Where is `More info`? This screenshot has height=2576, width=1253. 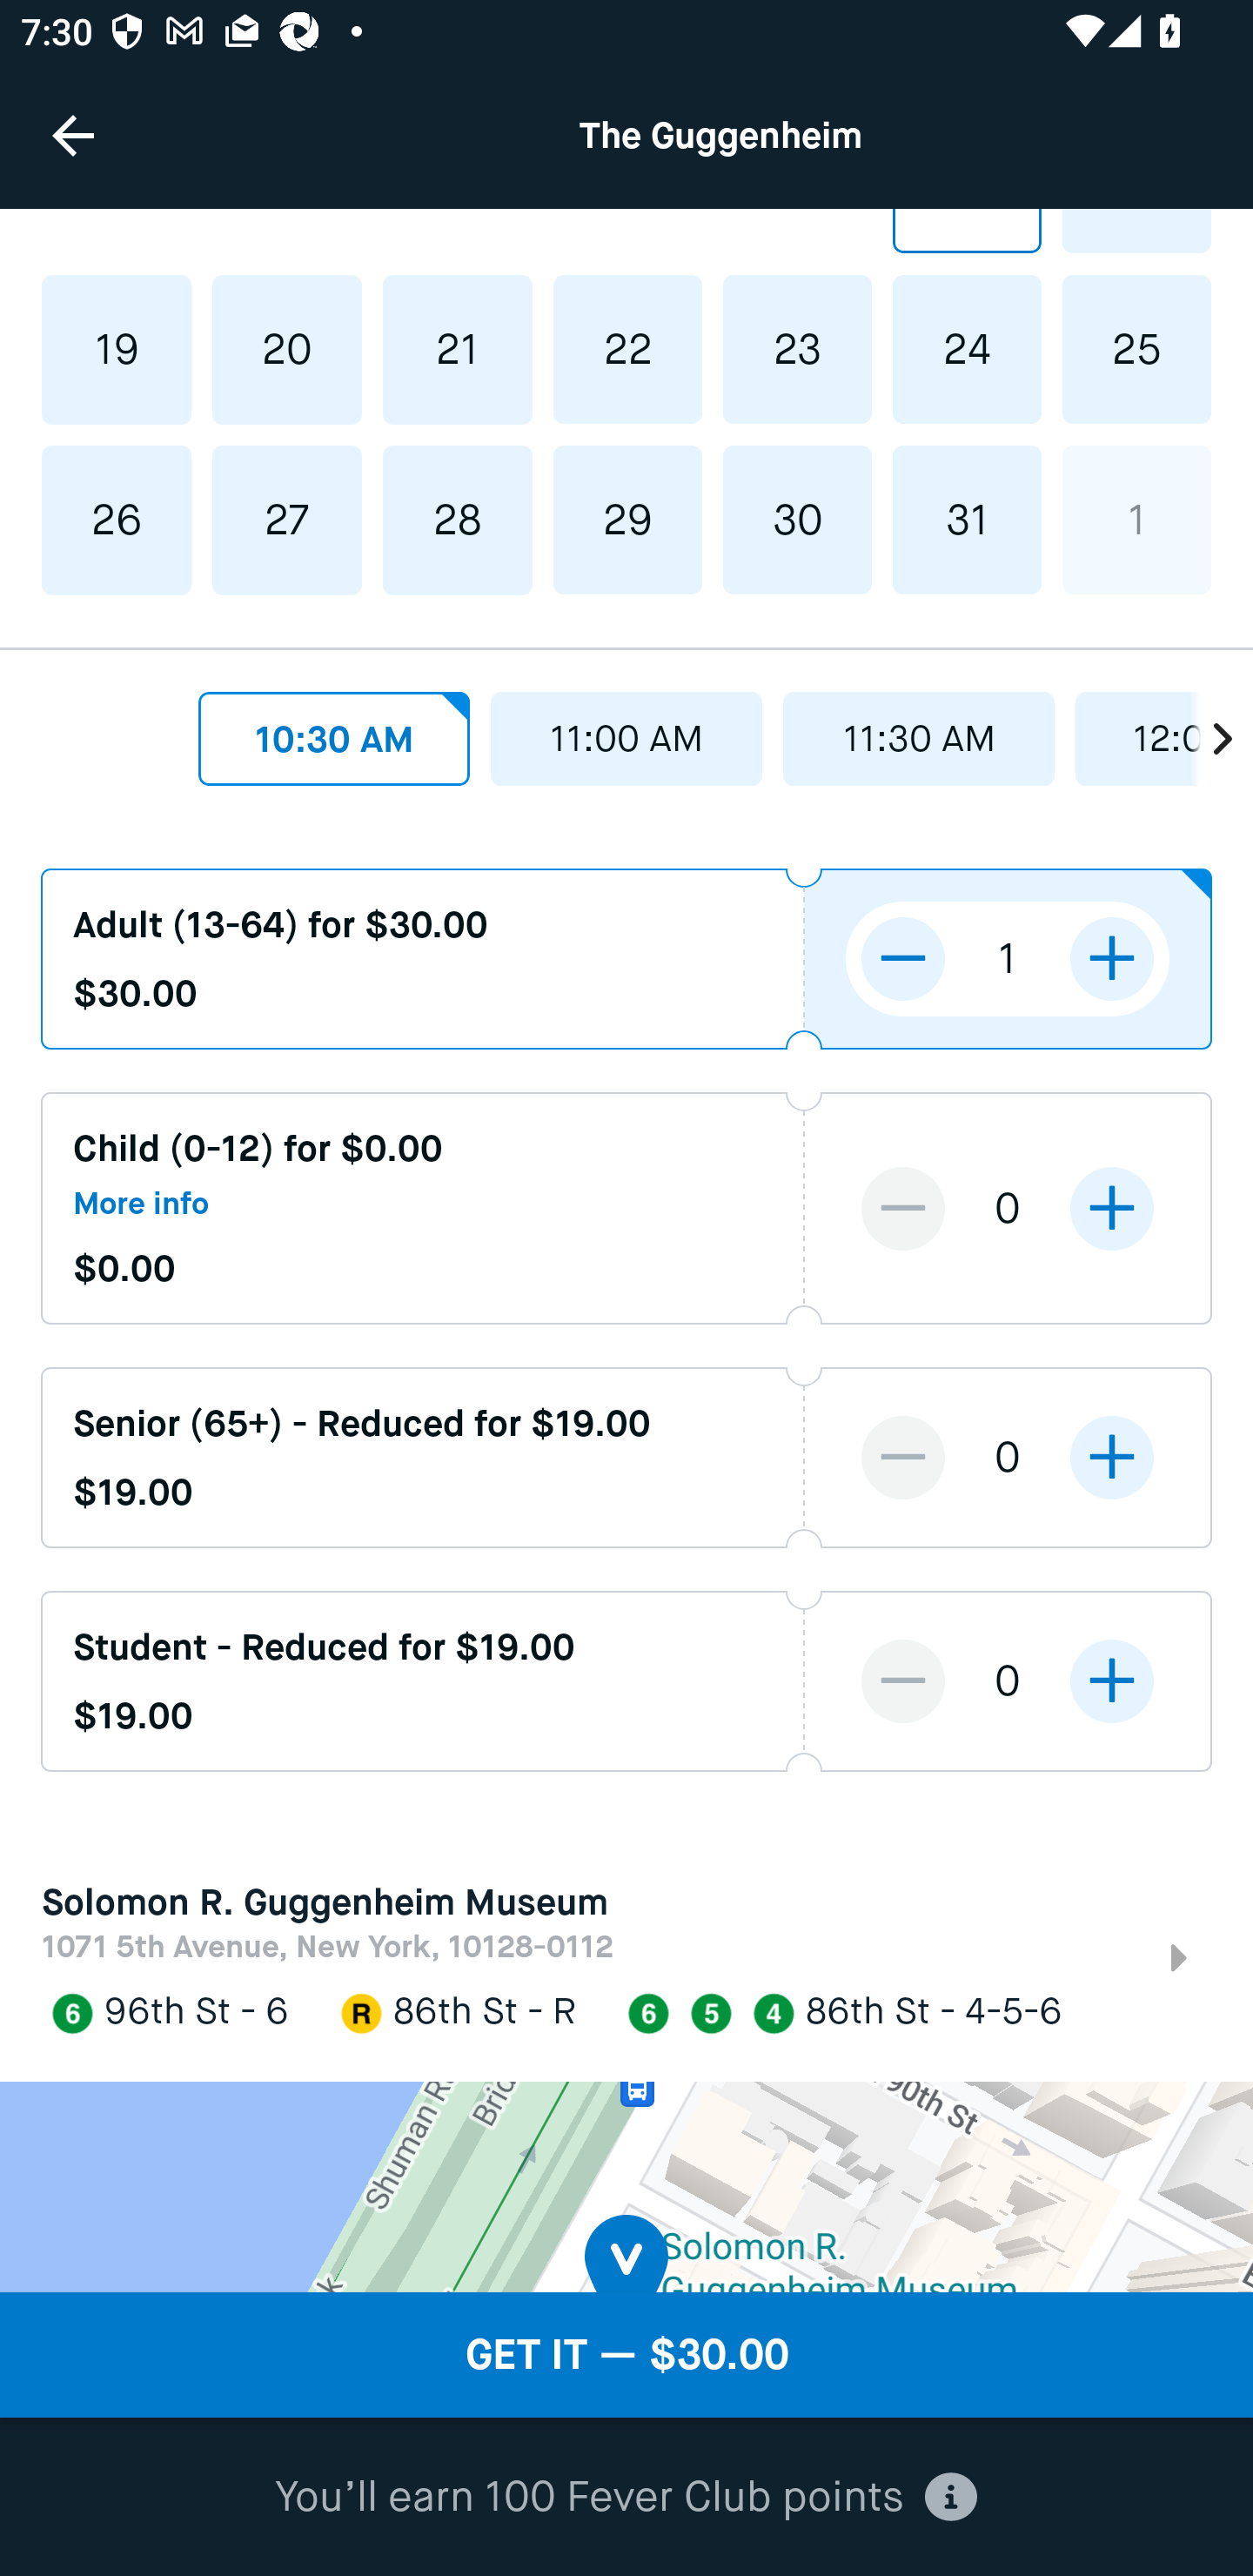 More info is located at coordinates (141, 1204).